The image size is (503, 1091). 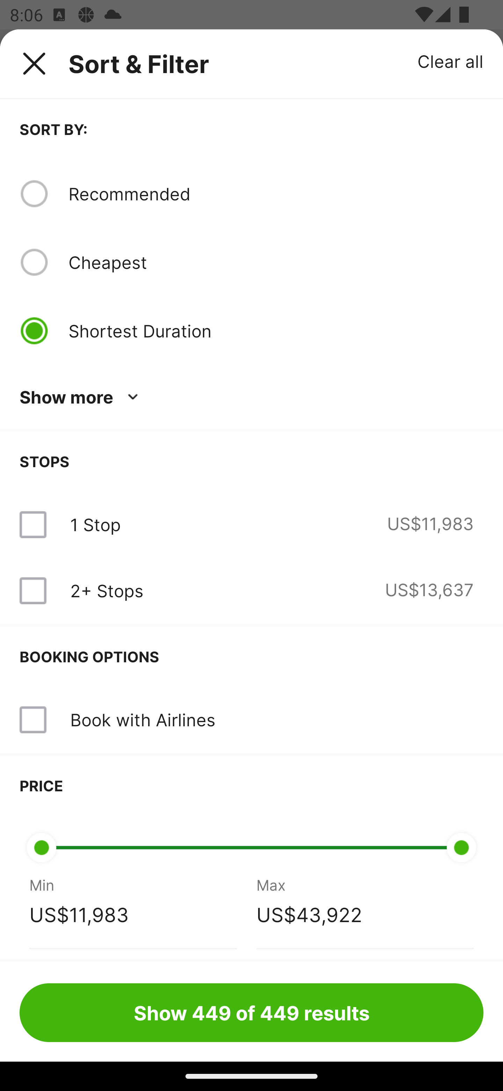 I want to click on 2+ Stops US$13,637, so click(x=251, y=591).